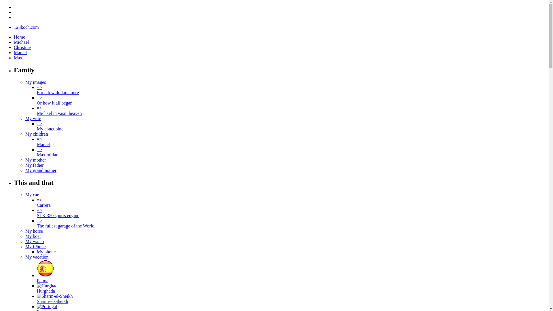 The width and height of the screenshot is (553, 311). Describe the element at coordinates (36, 160) in the screenshot. I see `My mother` at that location.